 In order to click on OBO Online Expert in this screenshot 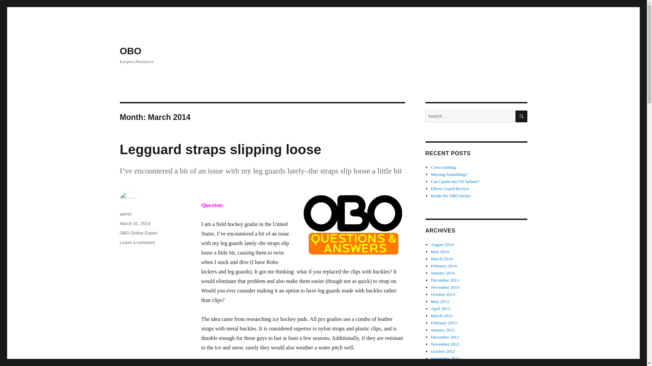, I will do `click(138, 233)`.